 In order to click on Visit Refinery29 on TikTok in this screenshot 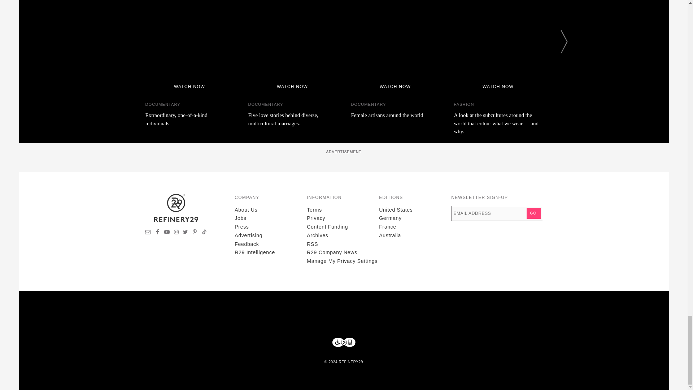, I will do `click(204, 233)`.